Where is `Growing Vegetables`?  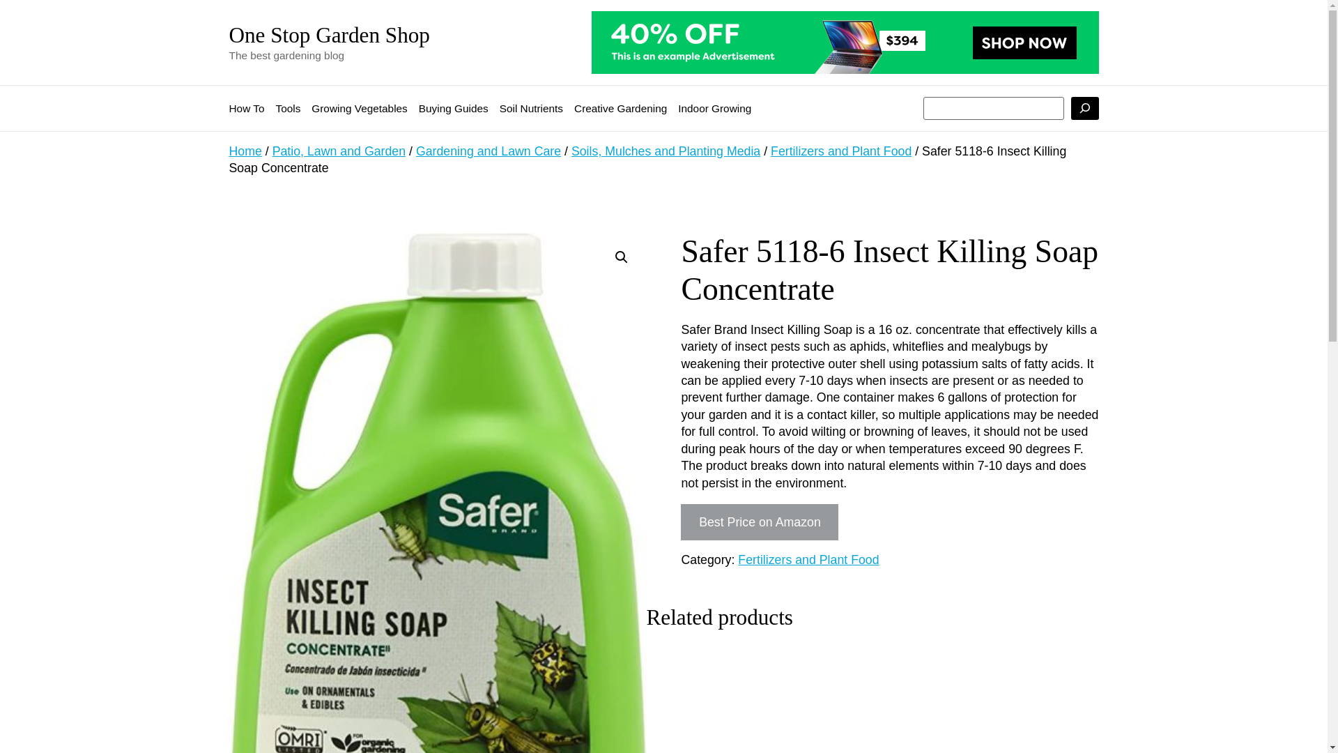 Growing Vegetables is located at coordinates (359, 108).